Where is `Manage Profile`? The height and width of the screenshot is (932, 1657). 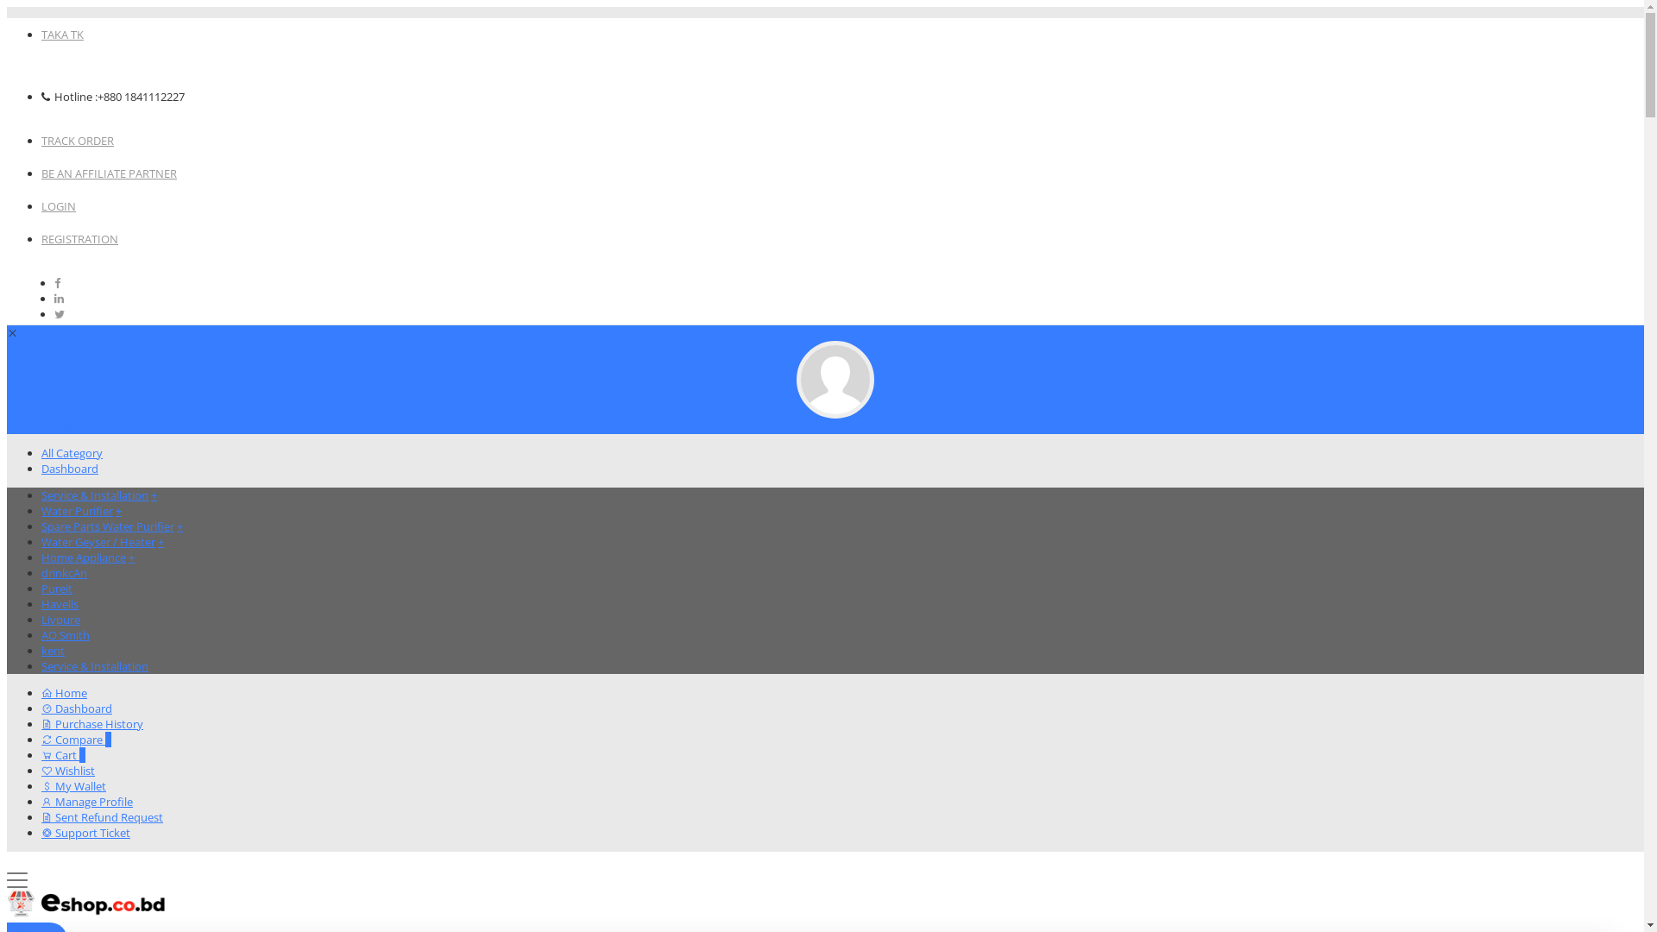
Manage Profile is located at coordinates (87, 802).